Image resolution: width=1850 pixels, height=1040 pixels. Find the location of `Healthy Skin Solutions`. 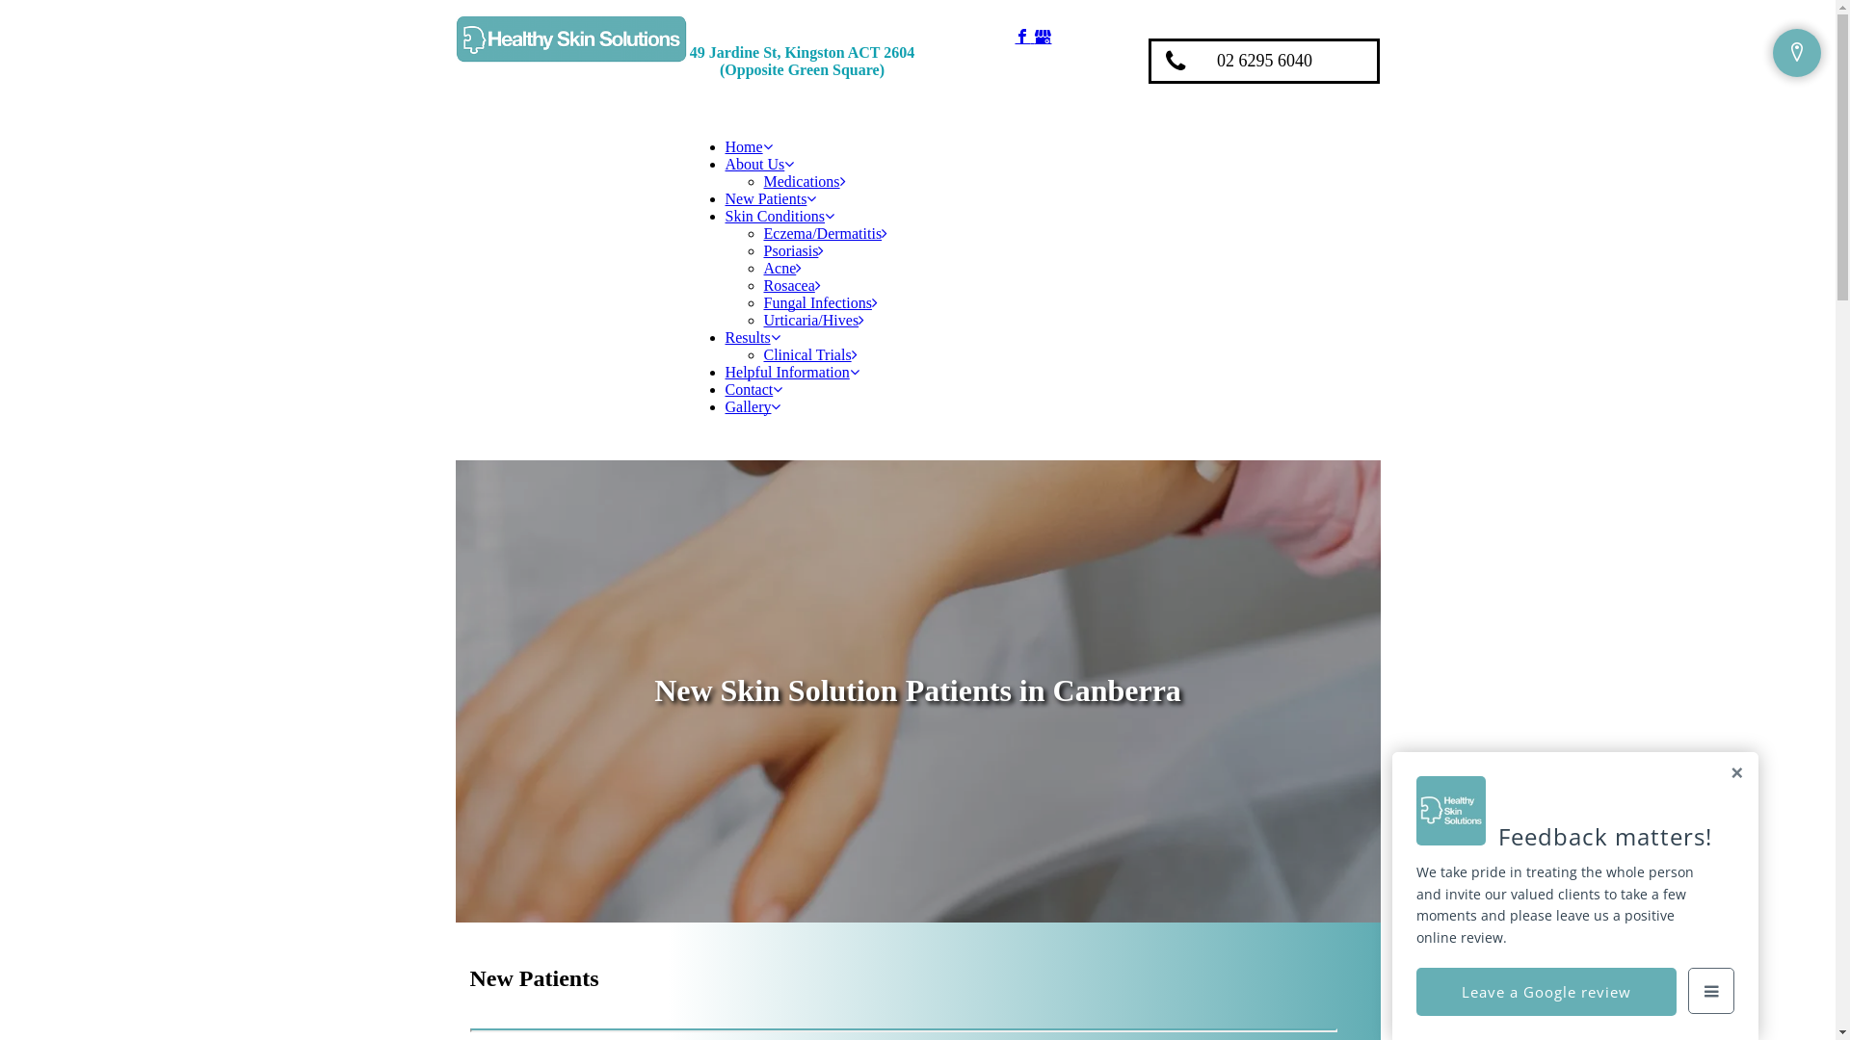

Healthy Skin Solutions is located at coordinates (570, 39).